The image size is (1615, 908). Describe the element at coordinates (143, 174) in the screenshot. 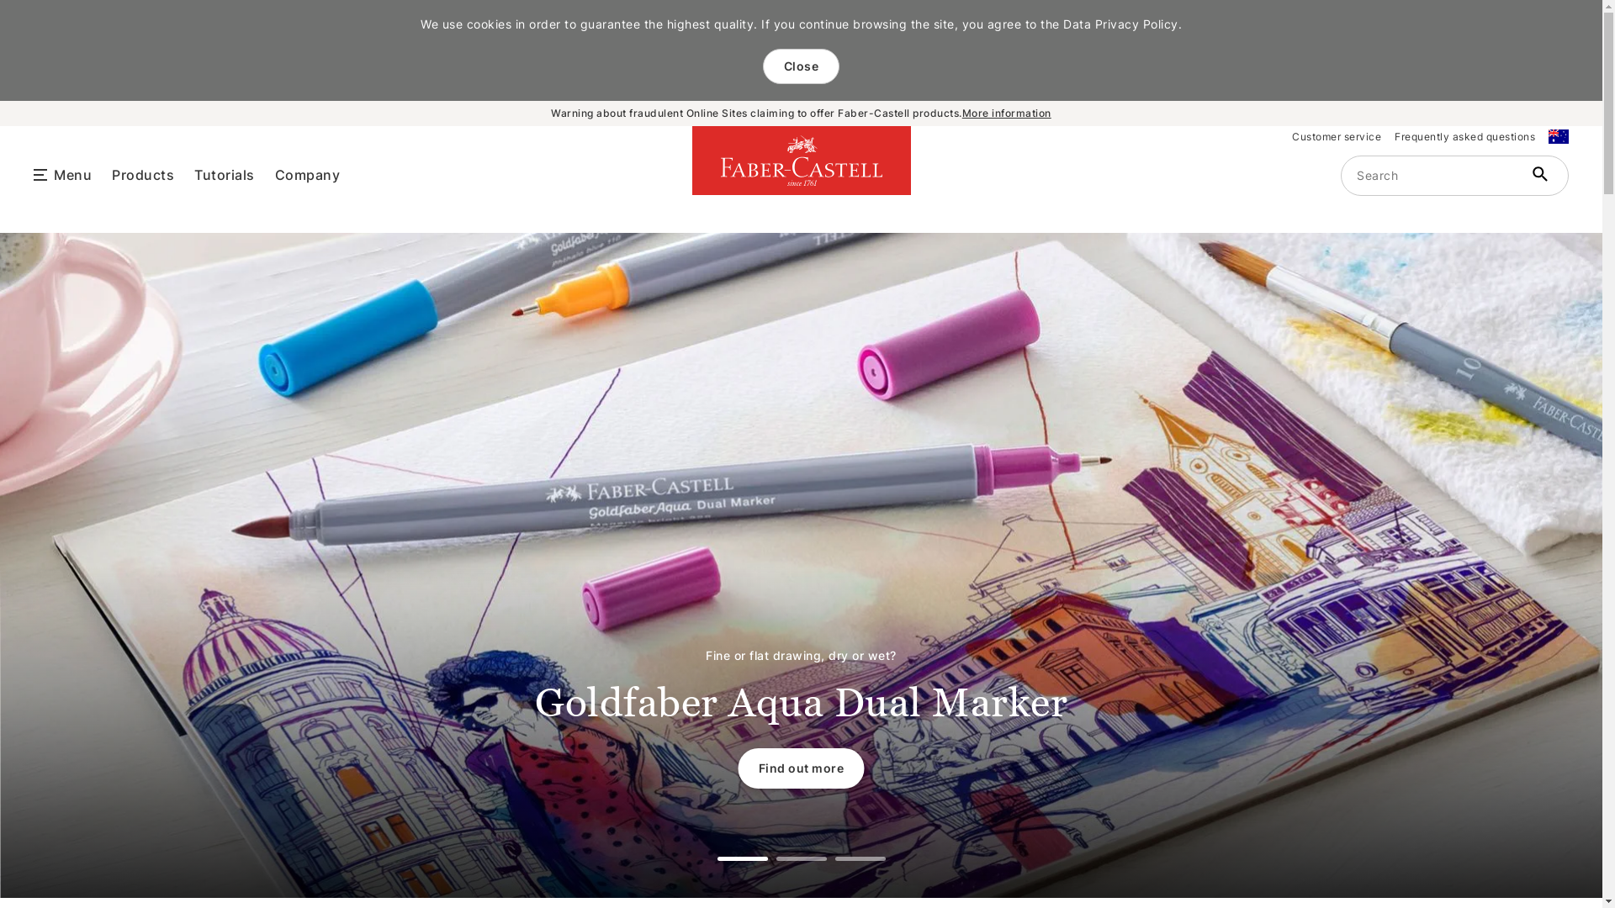

I see `Products` at that location.